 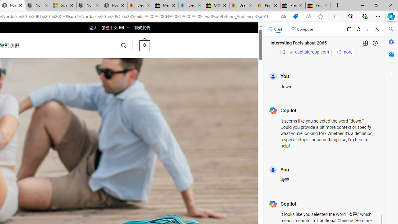 I want to click on Electronics, Cars, Fashion, Collectibles & More | eBay, so click(x=191, y=6).